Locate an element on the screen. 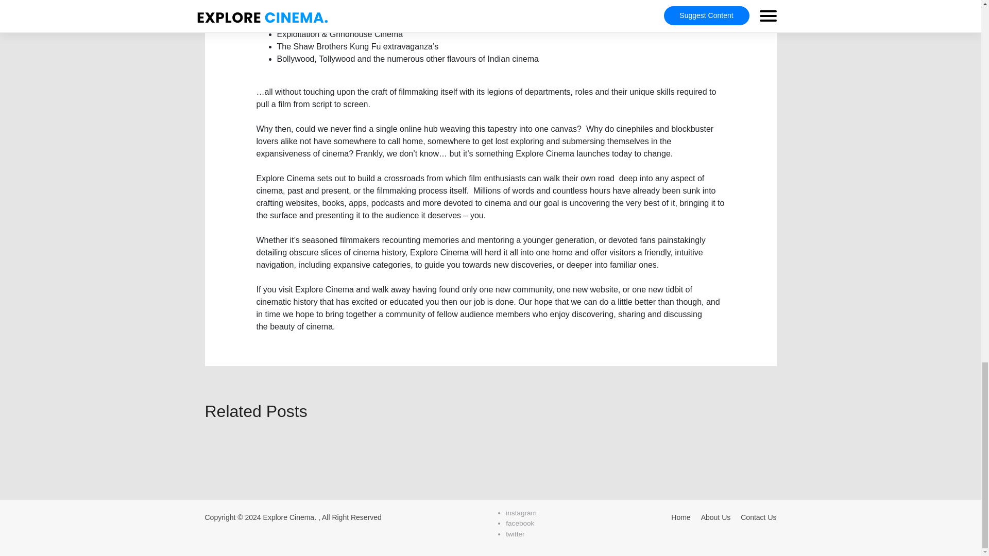 This screenshot has width=989, height=556. instagram is located at coordinates (521, 513).